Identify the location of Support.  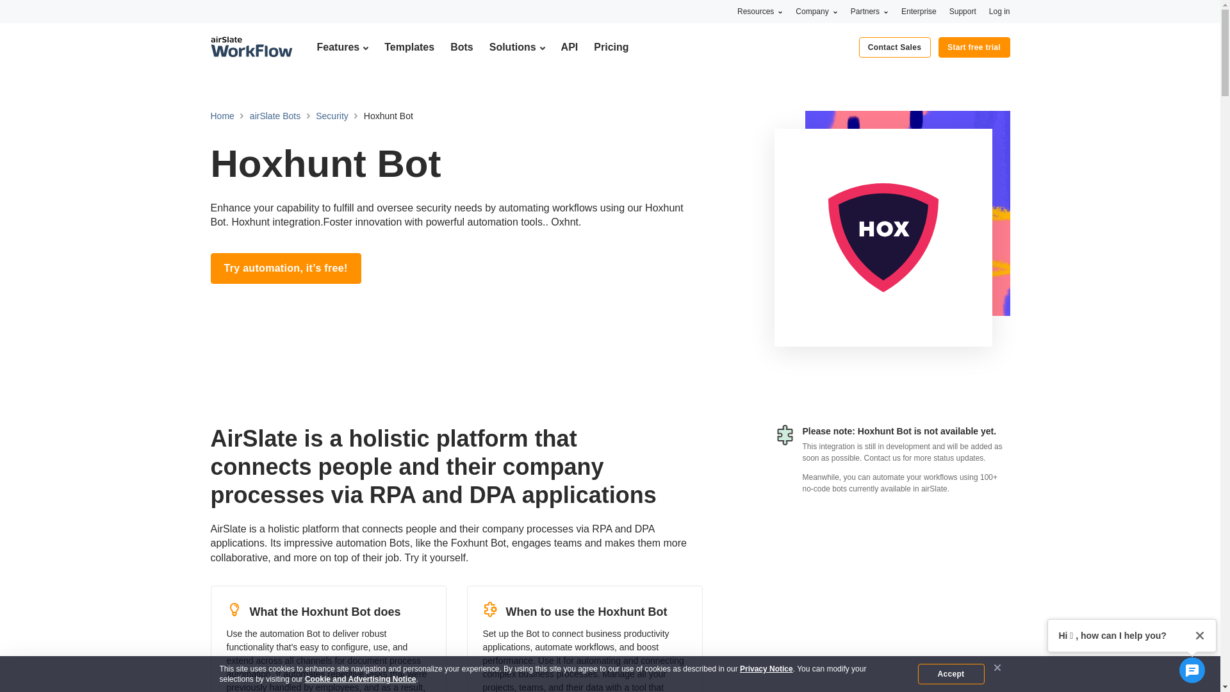
(963, 11).